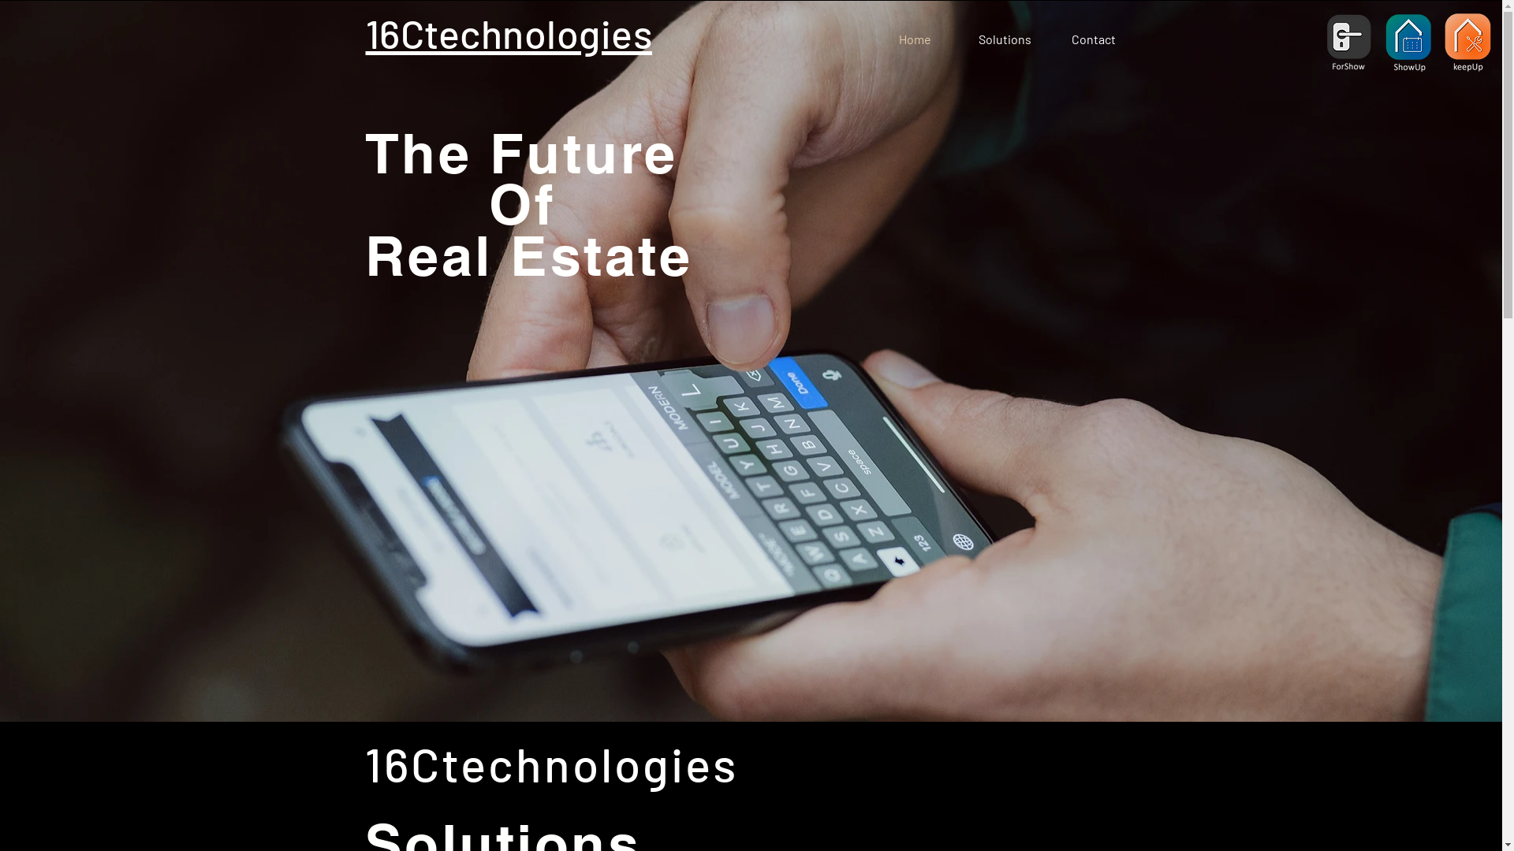 Image resolution: width=1514 pixels, height=851 pixels. What do you see at coordinates (1410, 43) in the screenshot?
I see `show up.png` at bounding box center [1410, 43].